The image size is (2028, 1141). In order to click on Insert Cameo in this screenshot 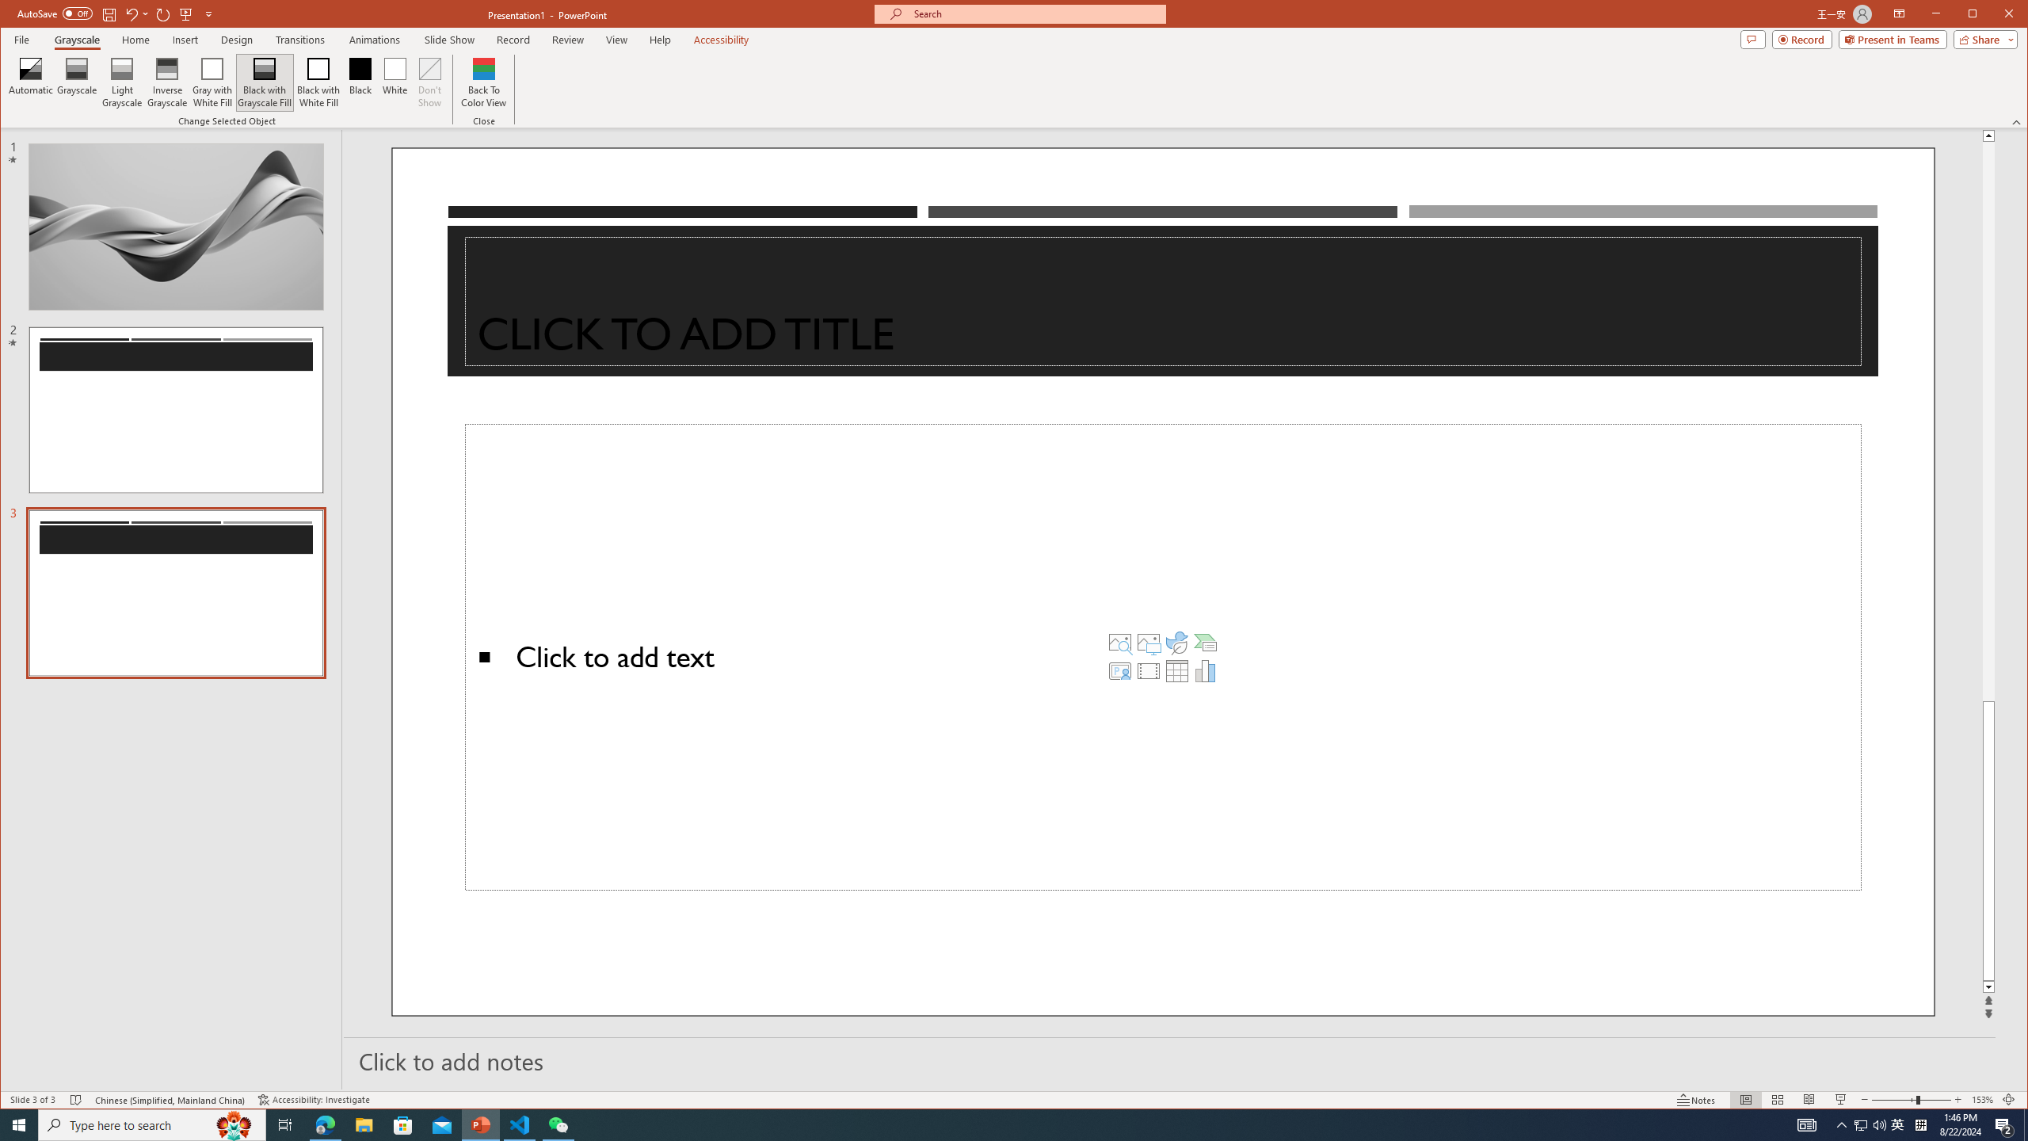, I will do `click(1120, 670)`.